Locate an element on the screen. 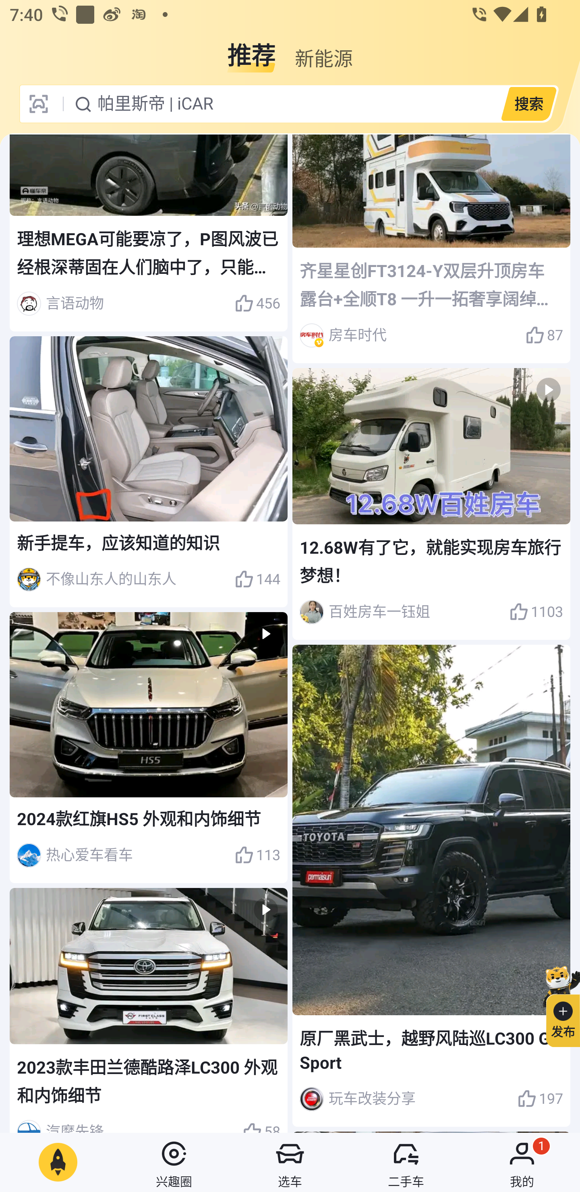 Image resolution: width=580 pixels, height=1192 pixels. 87 is located at coordinates (544, 335).